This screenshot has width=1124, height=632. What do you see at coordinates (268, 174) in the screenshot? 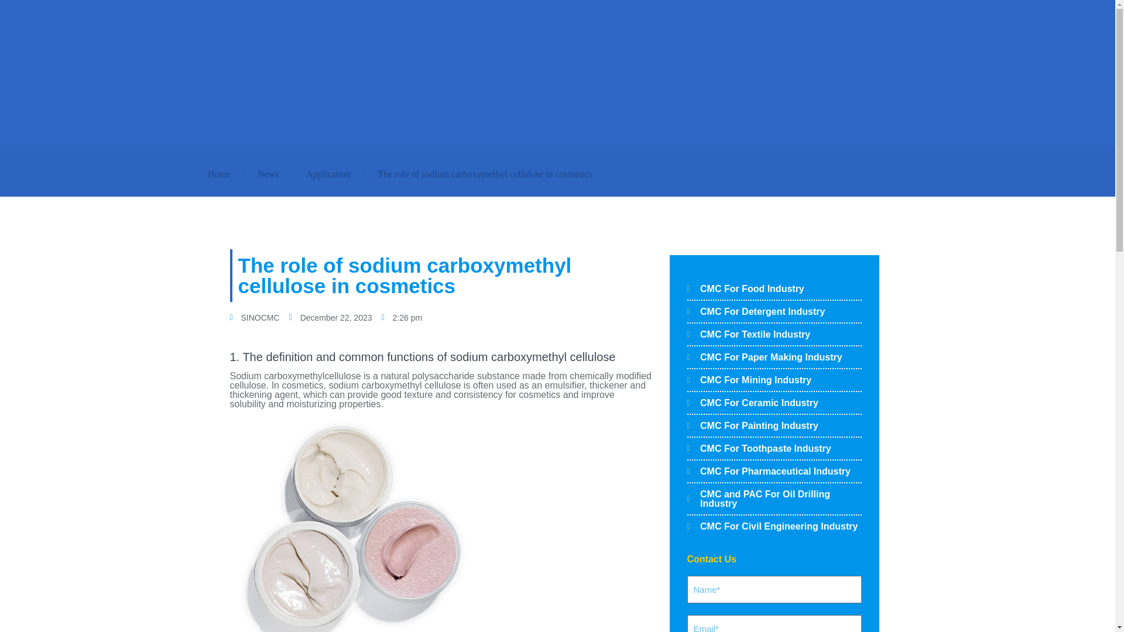
I see `News` at bounding box center [268, 174].